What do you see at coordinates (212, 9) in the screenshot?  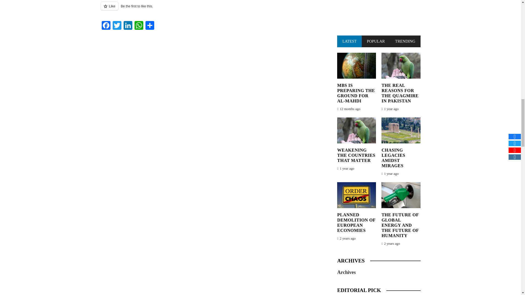 I see `Like or Reblog` at bounding box center [212, 9].